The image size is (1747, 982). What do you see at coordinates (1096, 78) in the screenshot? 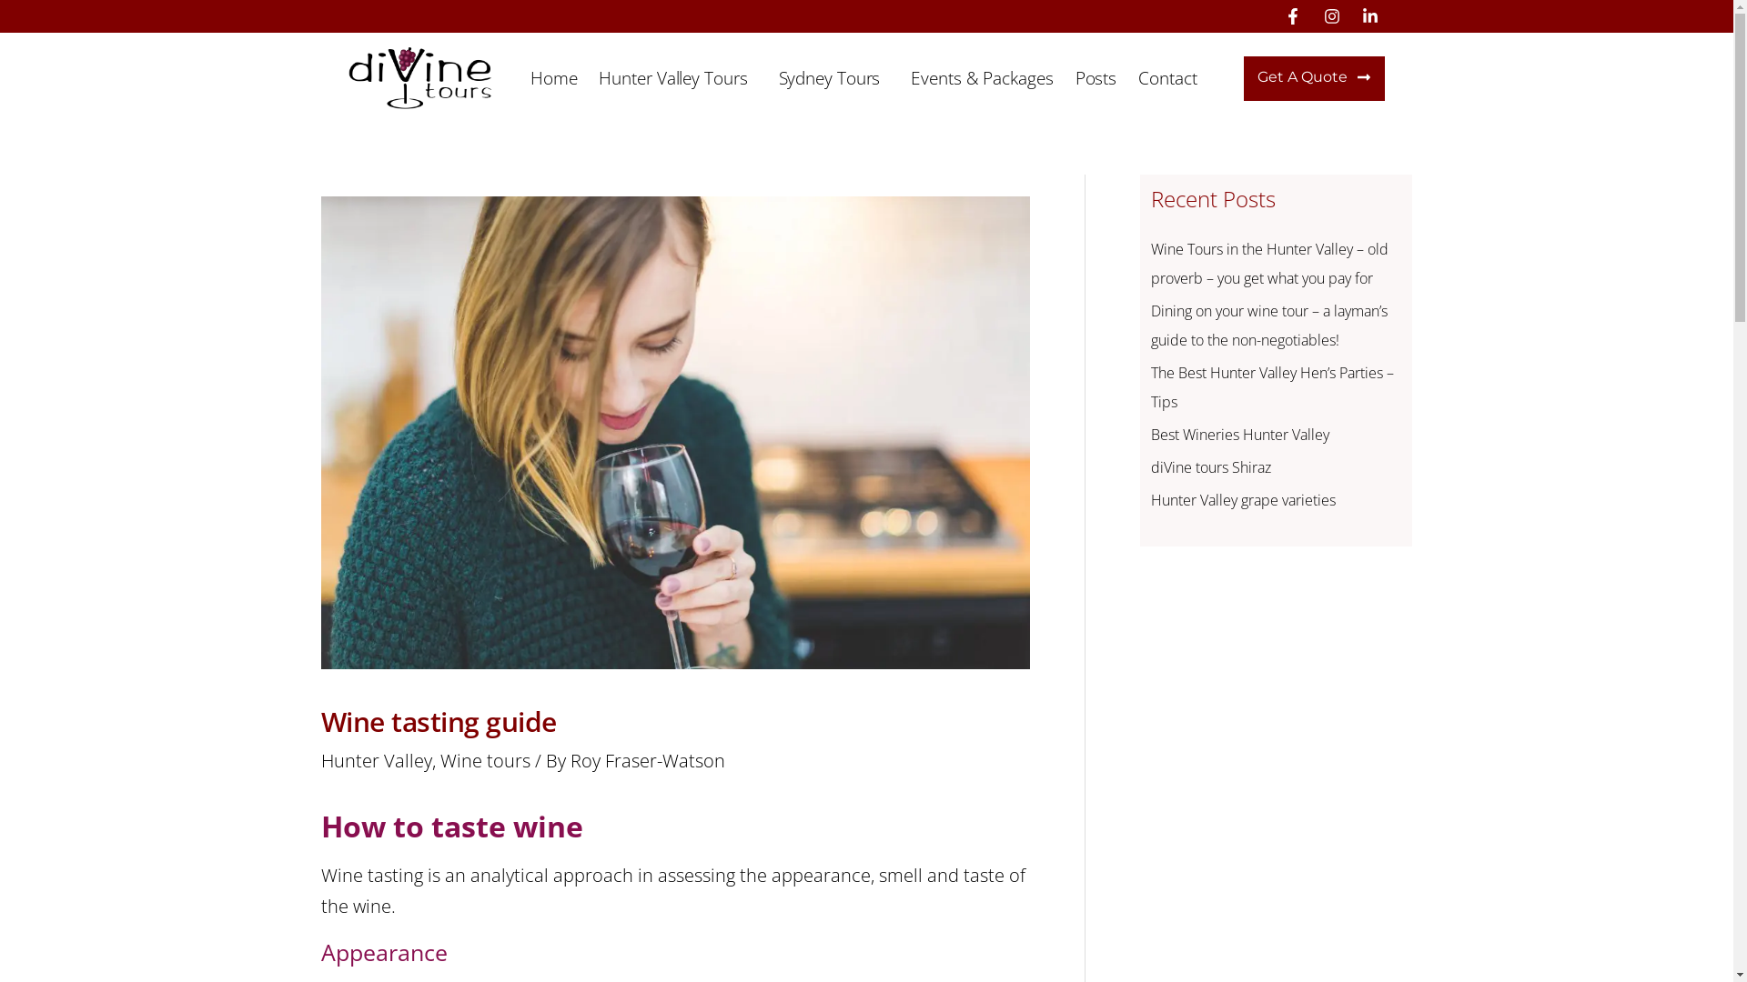
I see `Posts` at bounding box center [1096, 78].